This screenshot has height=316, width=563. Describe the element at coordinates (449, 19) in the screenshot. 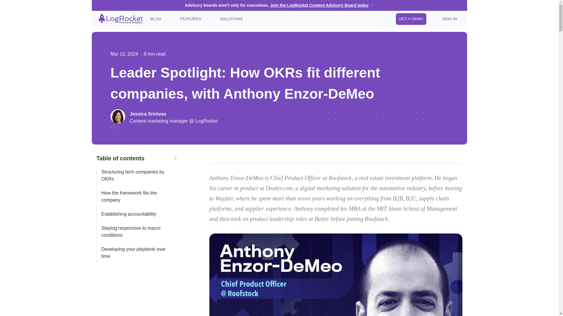

I see `SIGN IN` at that location.